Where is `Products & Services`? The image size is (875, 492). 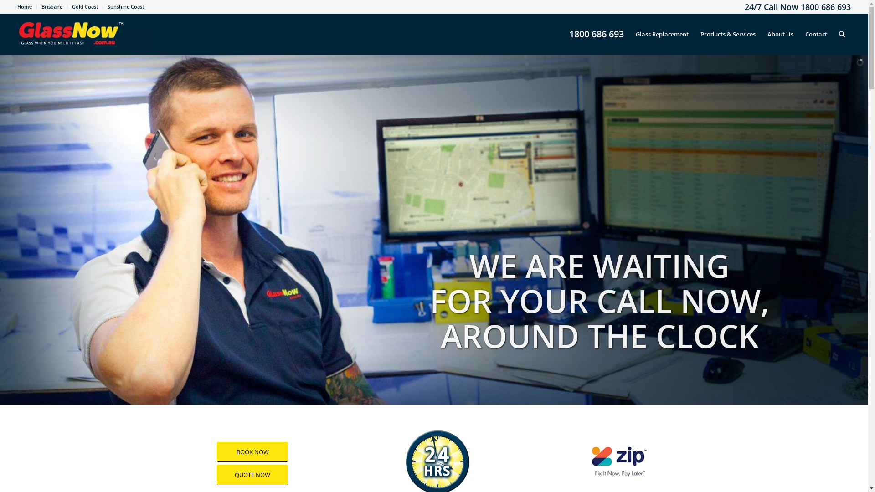
Products & Services is located at coordinates (728, 34).